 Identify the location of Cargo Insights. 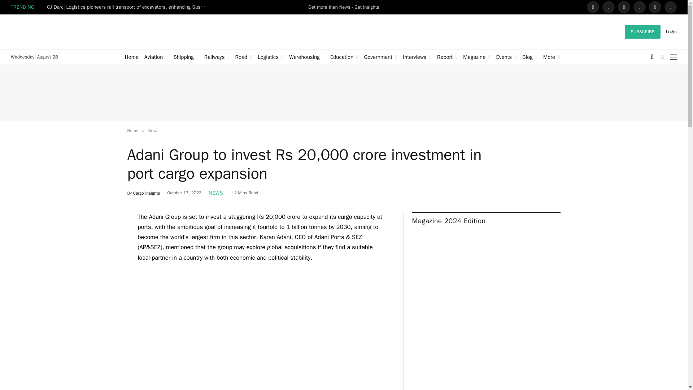
(65, 32).